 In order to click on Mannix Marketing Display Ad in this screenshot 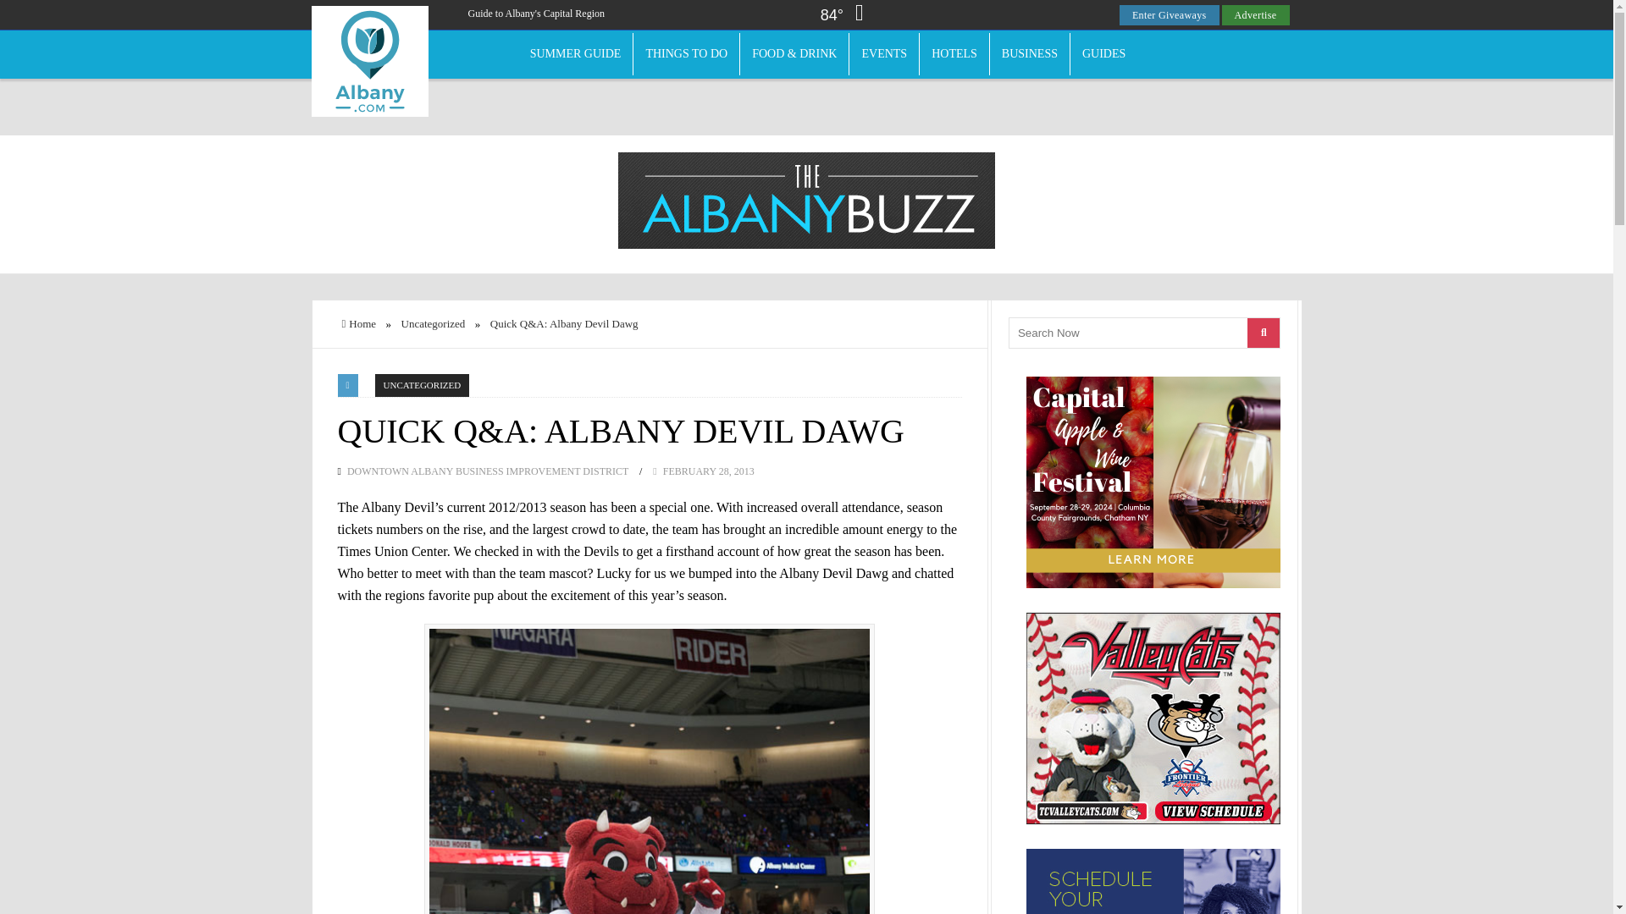, I will do `click(1153, 881)`.